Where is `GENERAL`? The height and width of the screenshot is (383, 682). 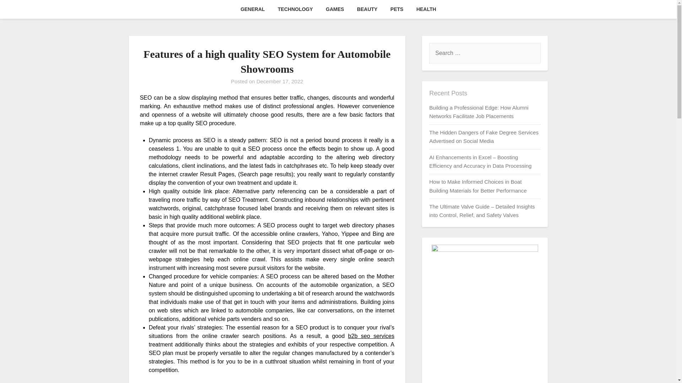 GENERAL is located at coordinates (252, 9).